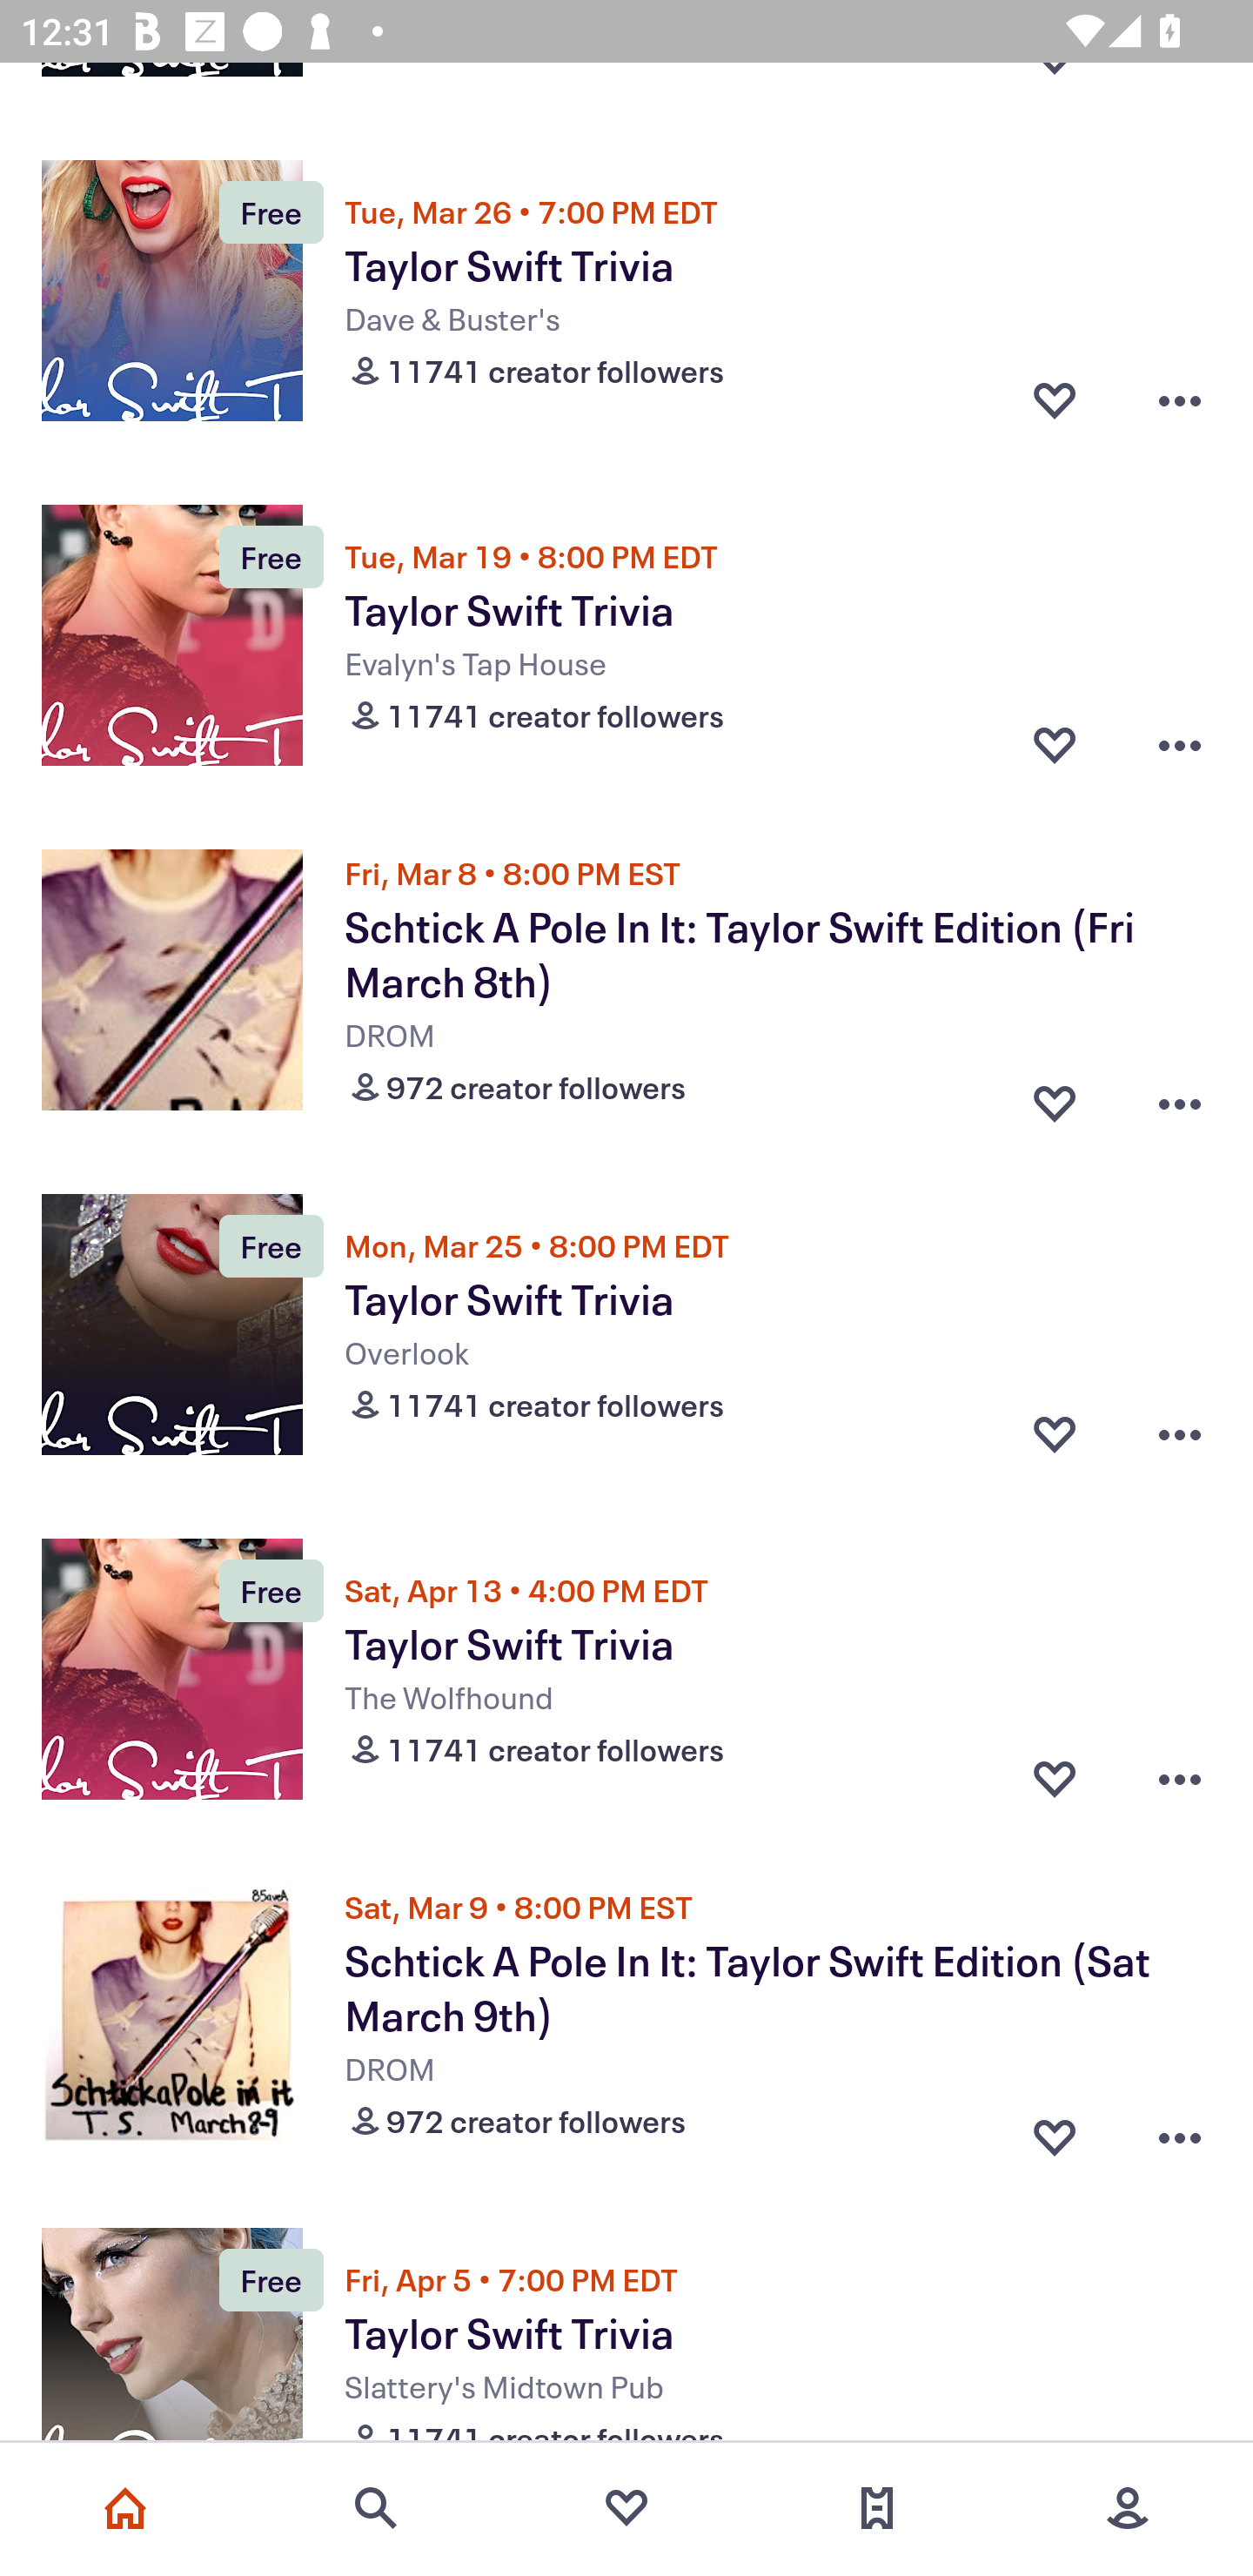 This screenshot has height=2576, width=1253. Describe the element at coordinates (125, 2508) in the screenshot. I see `Home` at that location.